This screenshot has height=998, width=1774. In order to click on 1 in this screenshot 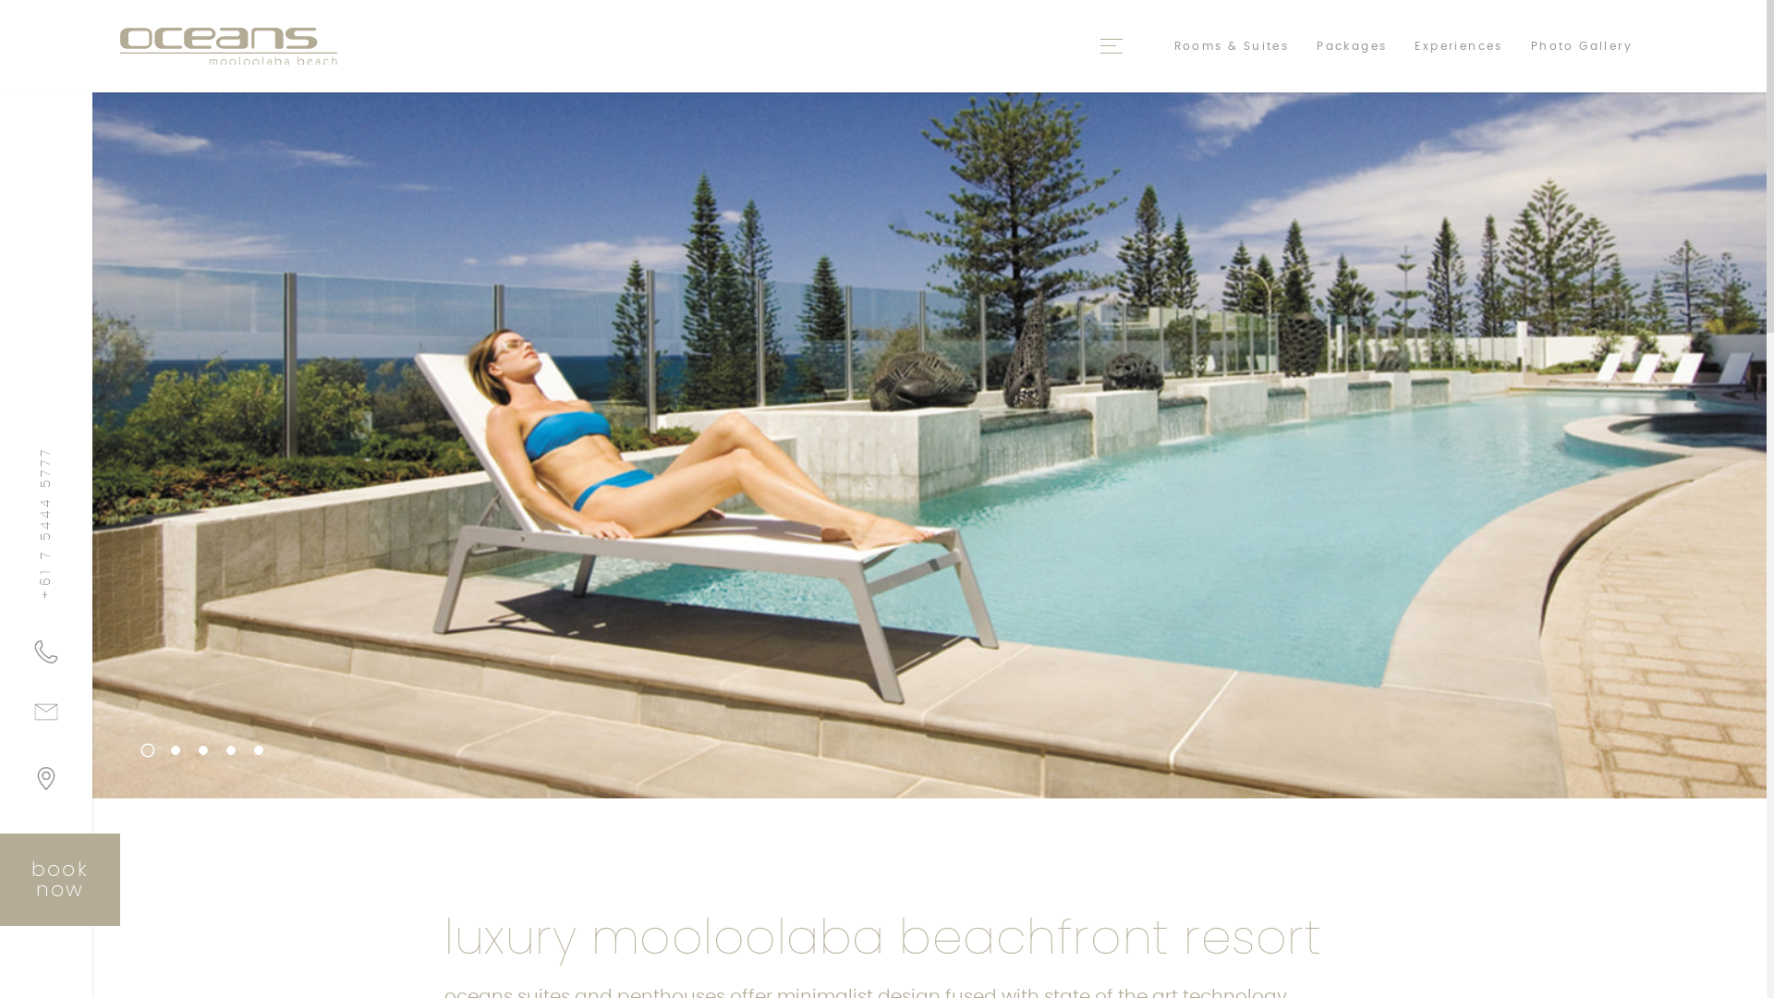, I will do `click(145, 748)`.